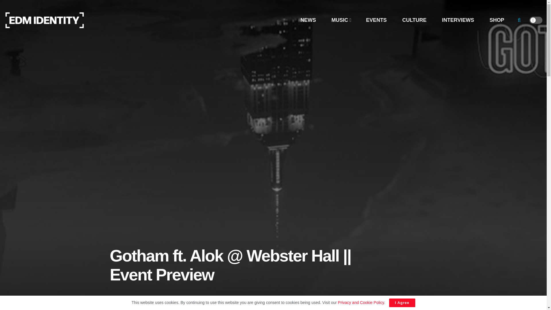 The image size is (551, 310). What do you see at coordinates (376, 20) in the screenshot?
I see `EVENTS` at bounding box center [376, 20].